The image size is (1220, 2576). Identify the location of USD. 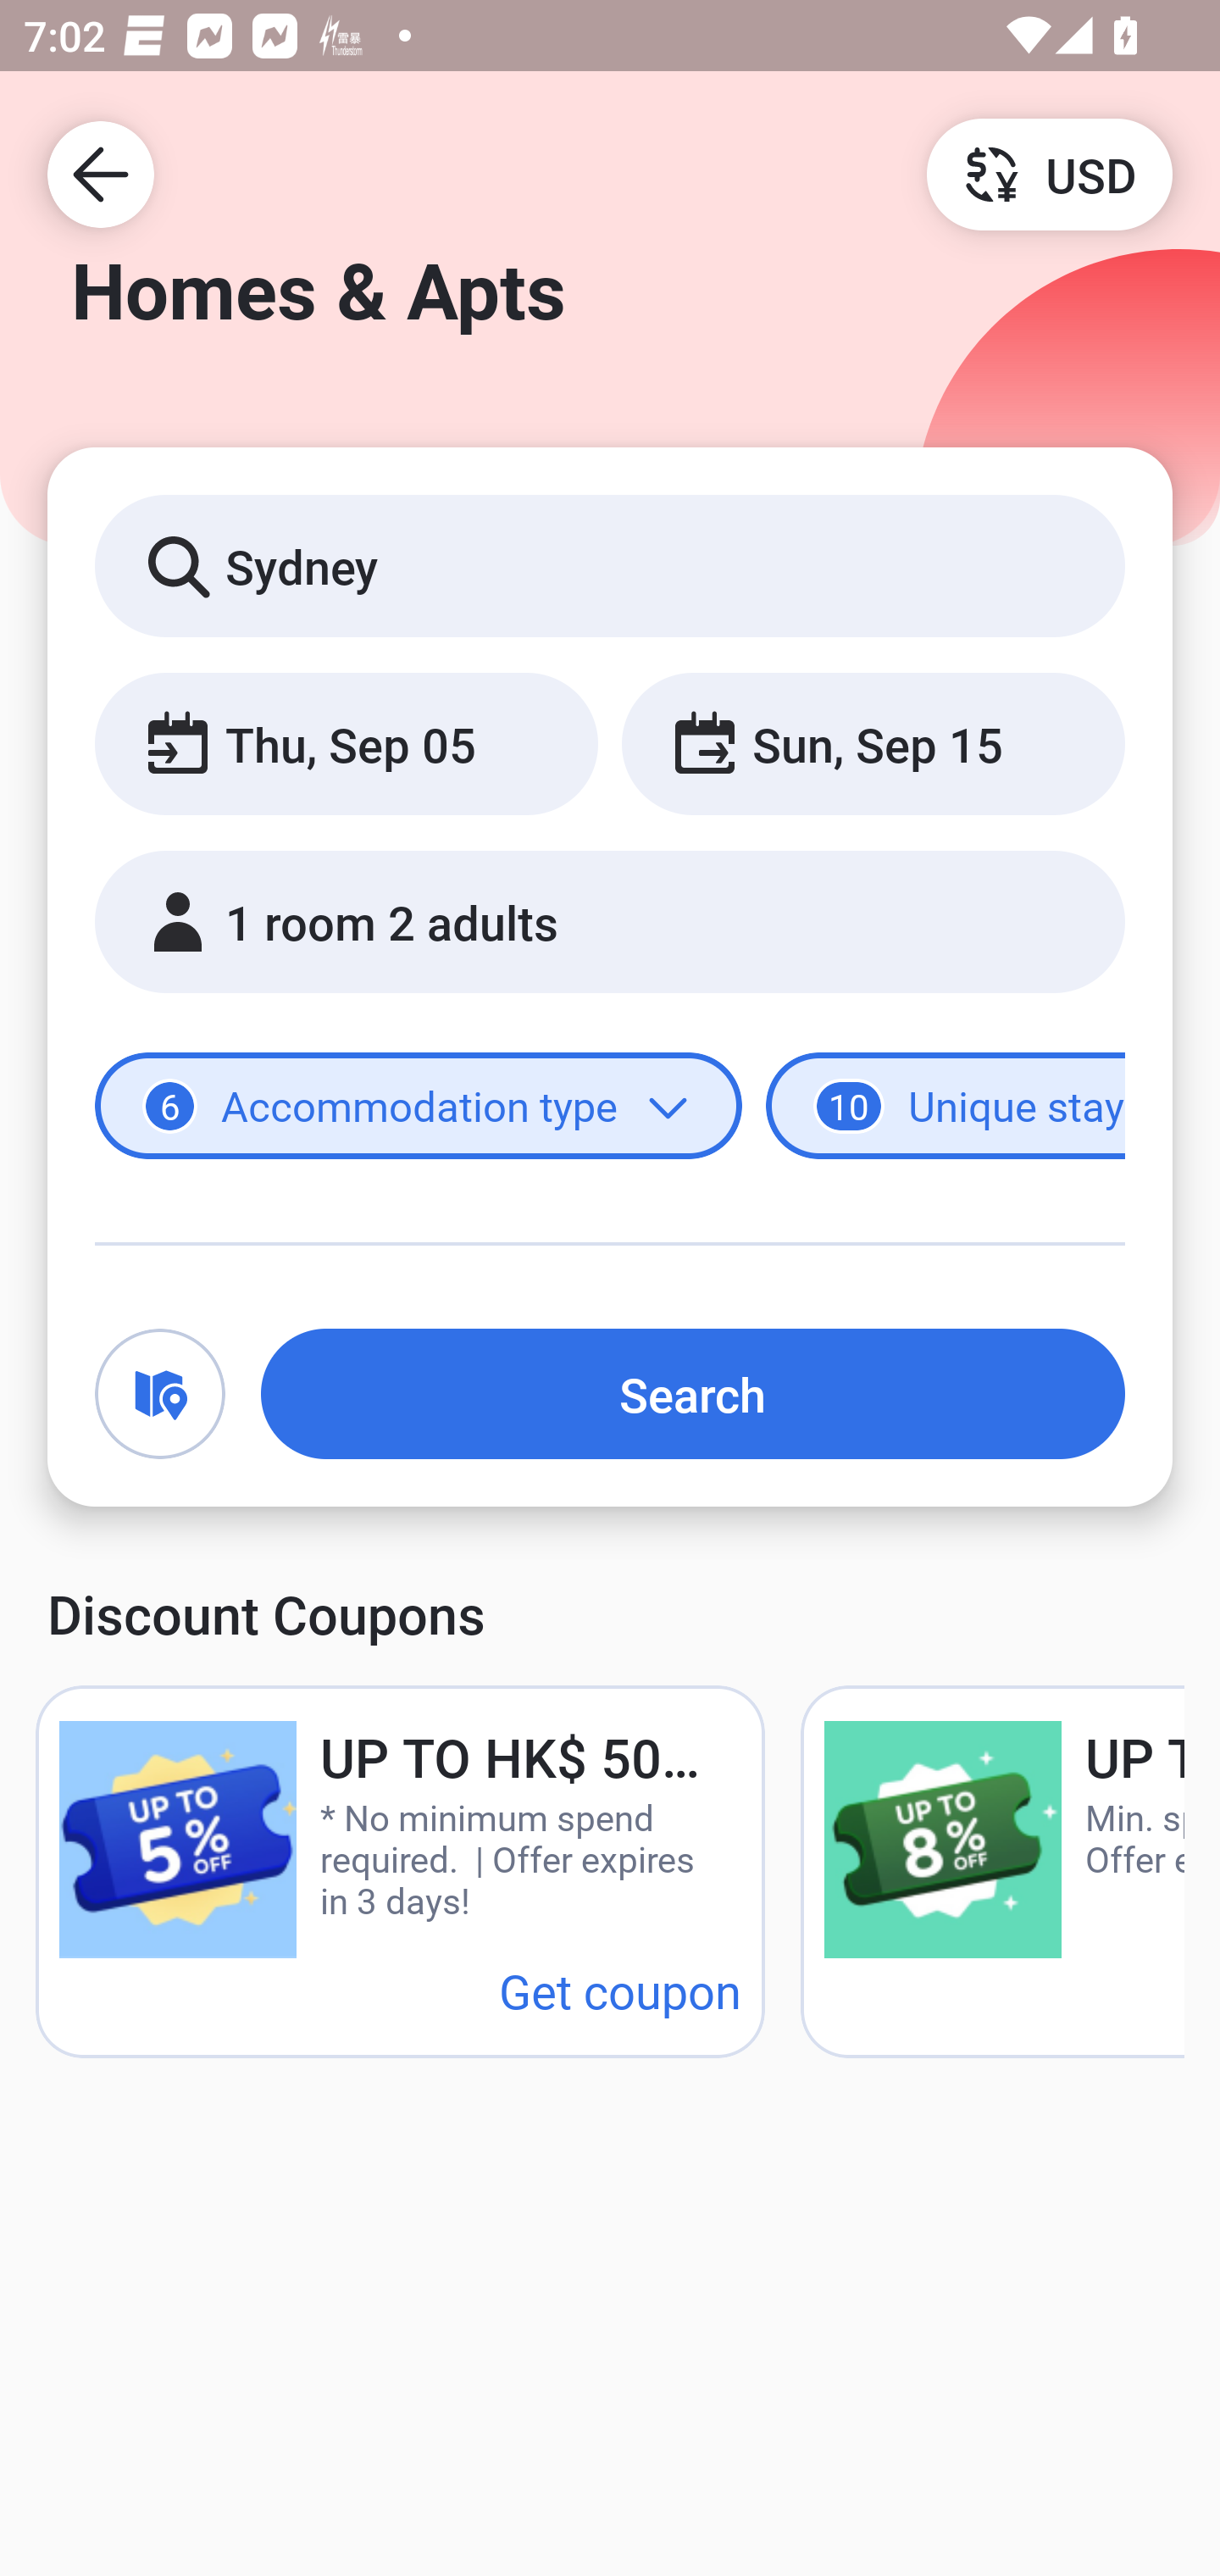
(1049, 173).